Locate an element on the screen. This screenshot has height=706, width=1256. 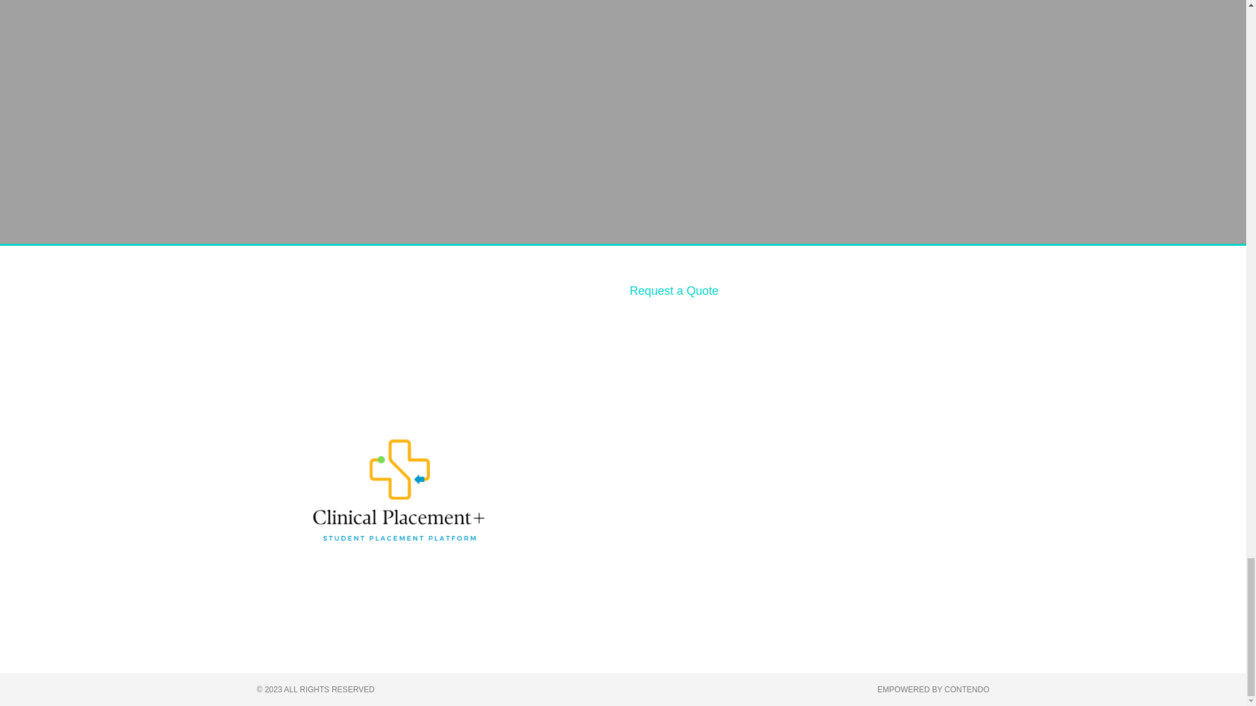
EMPOWERED BY CONTENDO is located at coordinates (933, 689).